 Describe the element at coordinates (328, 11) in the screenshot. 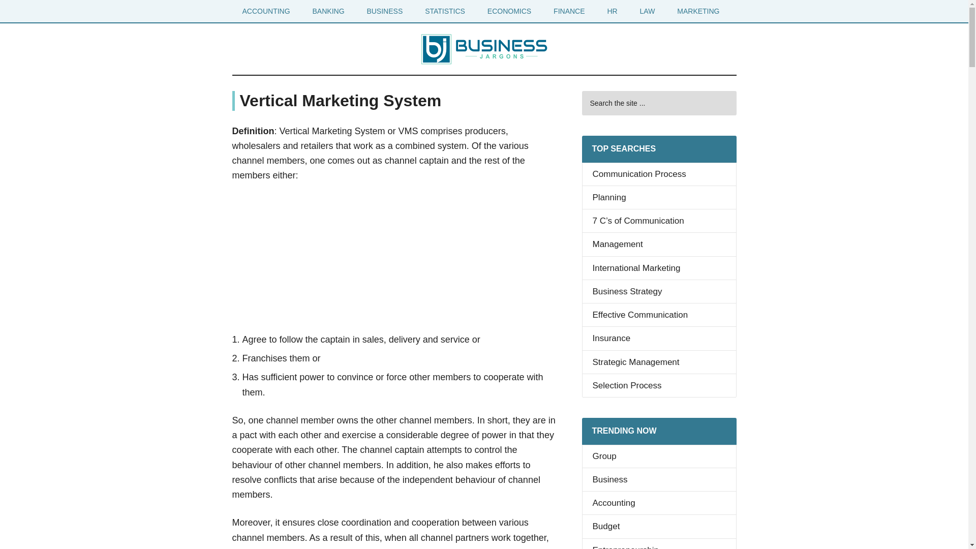

I see `BANKING` at that location.